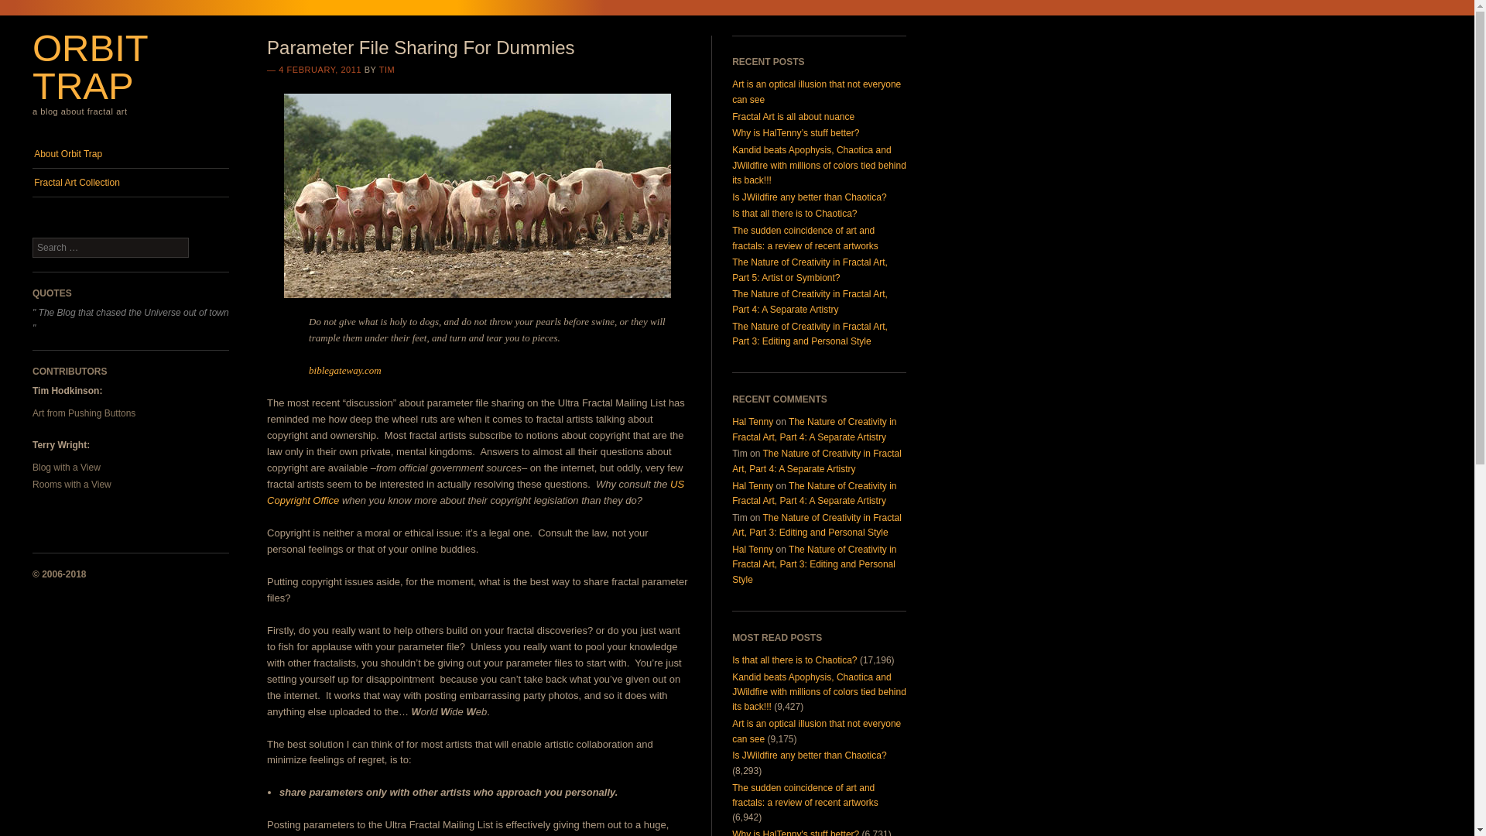 The image size is (1486, 836). What do you see at coordinates (72, 484) in the screenshot?
I see `Rooms with a View` at bounding box center [72, 484].